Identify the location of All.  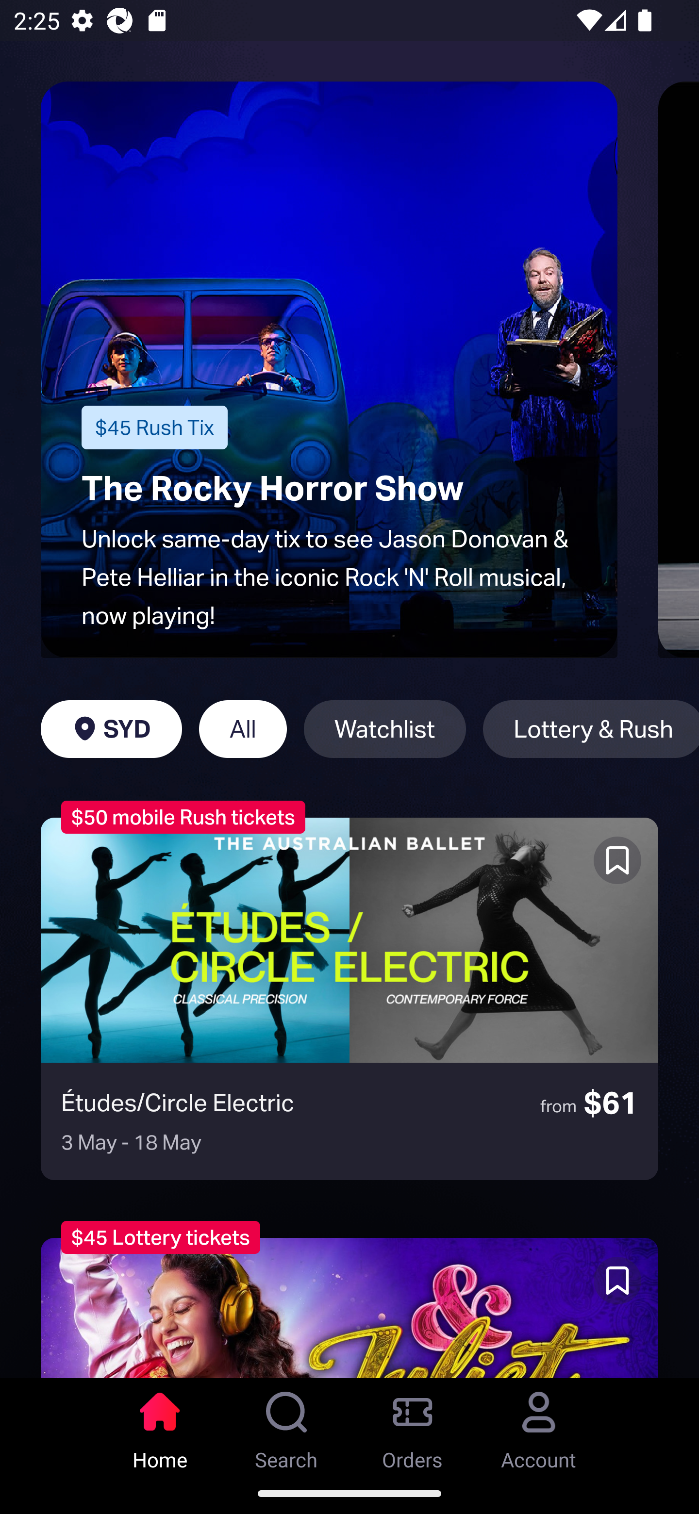
(243, 729).